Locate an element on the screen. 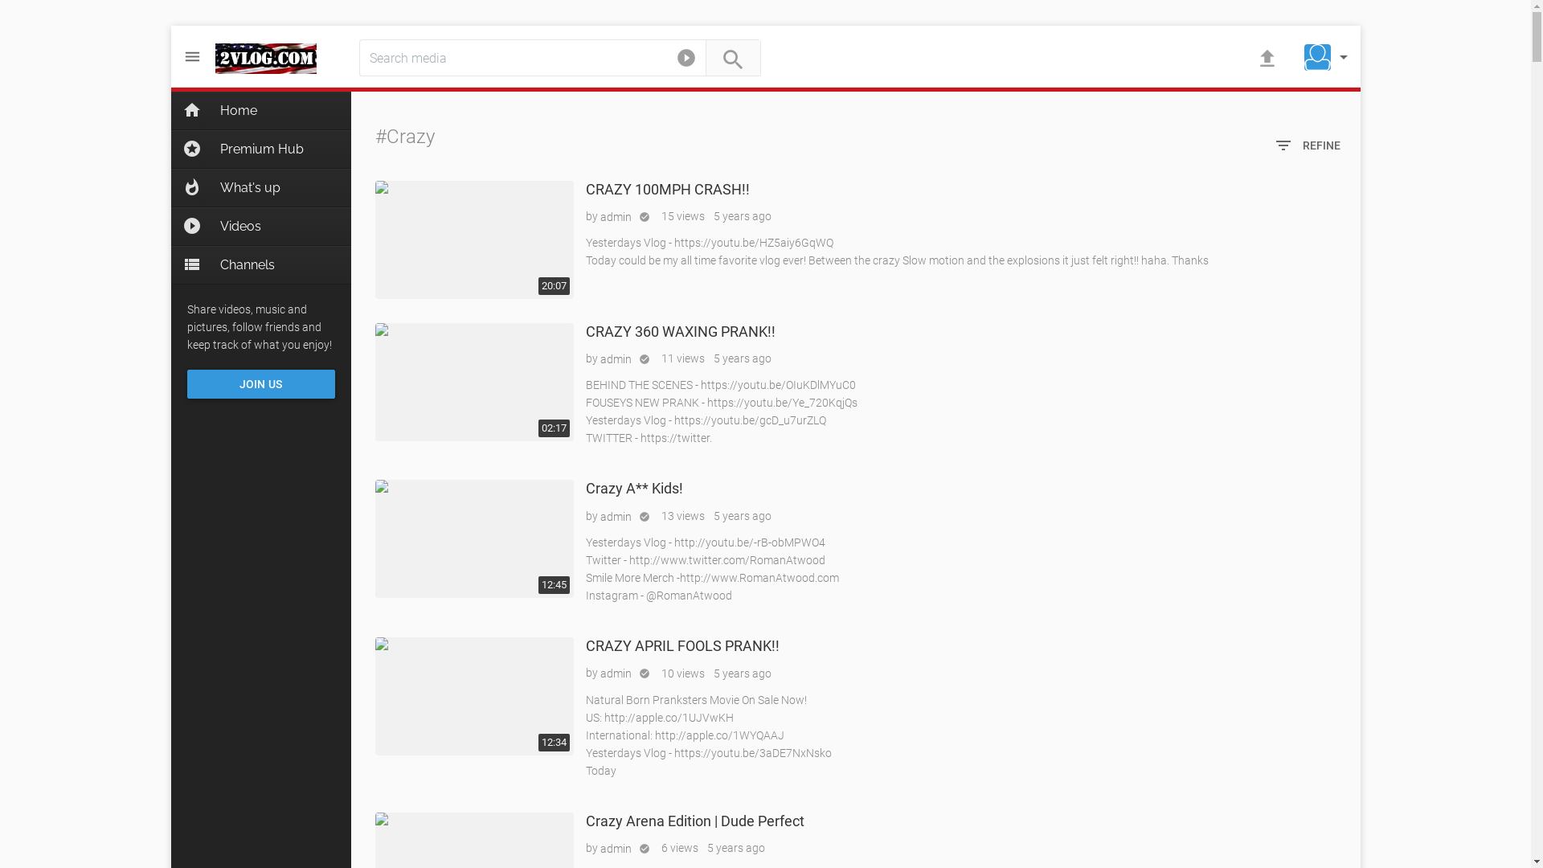  admin is located at coordinates (616, 359).